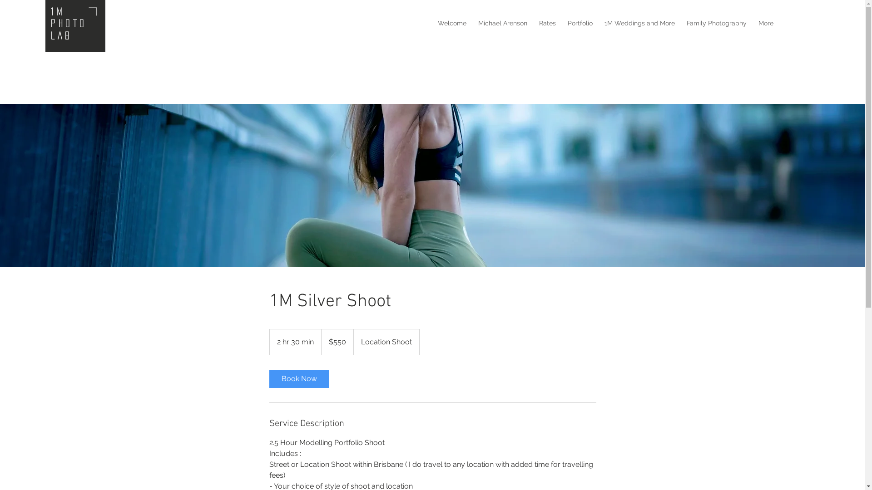  I want to click on 1M PHOTO, so click(69, 17).